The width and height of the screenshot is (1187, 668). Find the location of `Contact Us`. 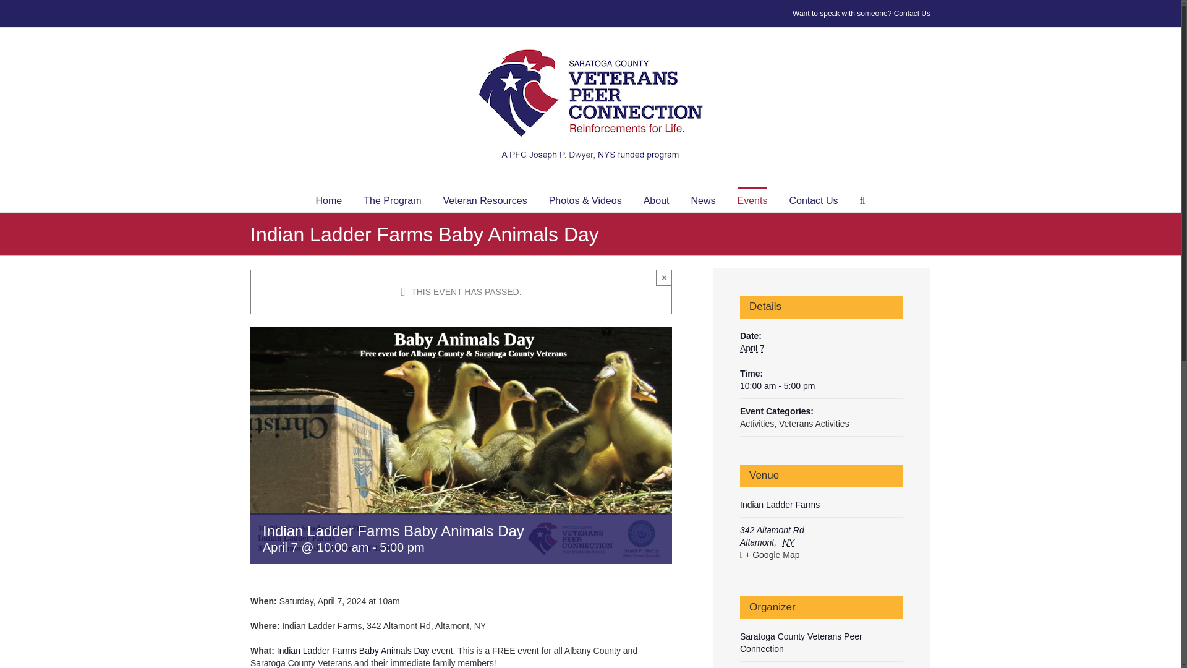

Contact Us is located at coordinates (912, 14).